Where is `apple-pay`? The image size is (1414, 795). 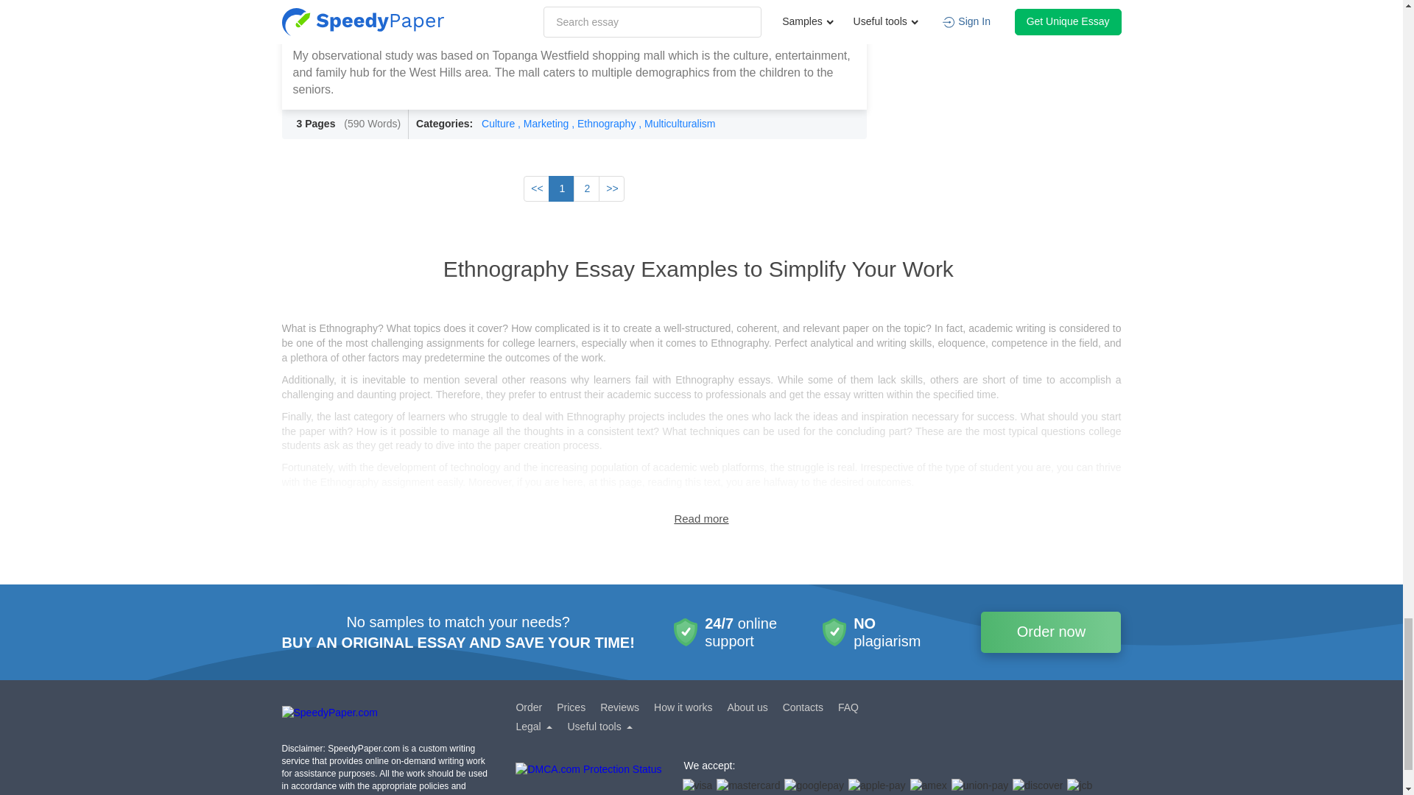 apple-pay is located at coordinates (877, 786).